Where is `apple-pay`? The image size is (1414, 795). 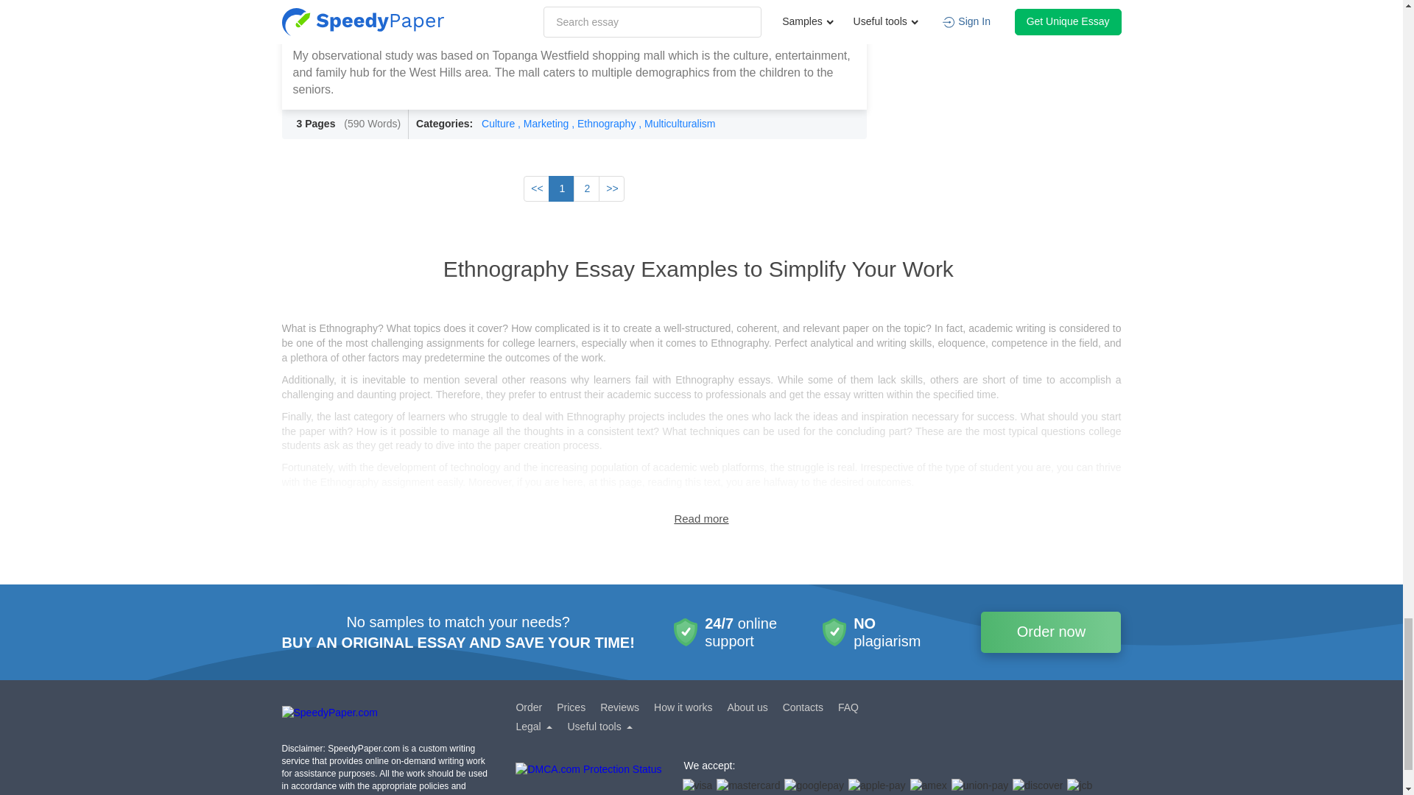 apple-pay is located at coordinates (877, 786).